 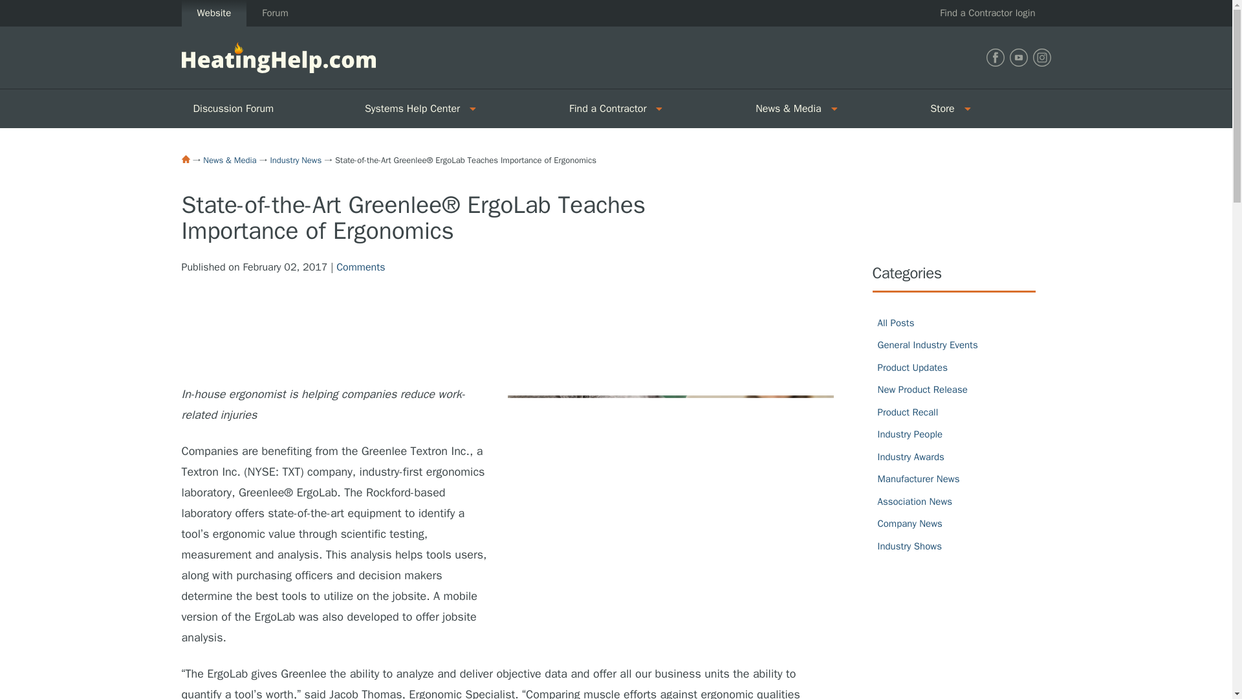 I want to click on Find Heating Help on Youtube, so click(x=1018, y=57).